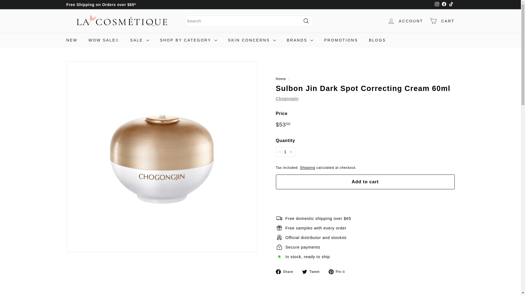  I want to click on Tweet on Twitter, so click(313, 271).